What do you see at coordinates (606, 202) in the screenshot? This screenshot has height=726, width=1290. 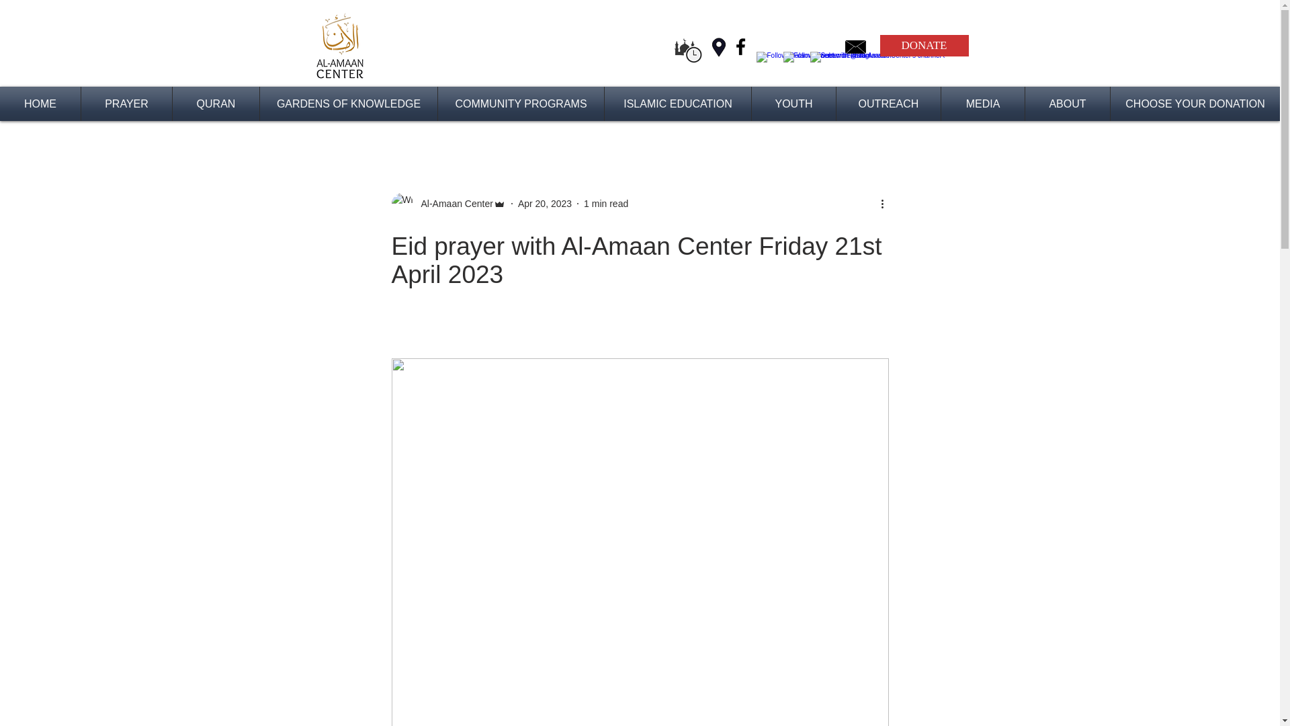 I see `1 min read` at bounding box center [606, 202].